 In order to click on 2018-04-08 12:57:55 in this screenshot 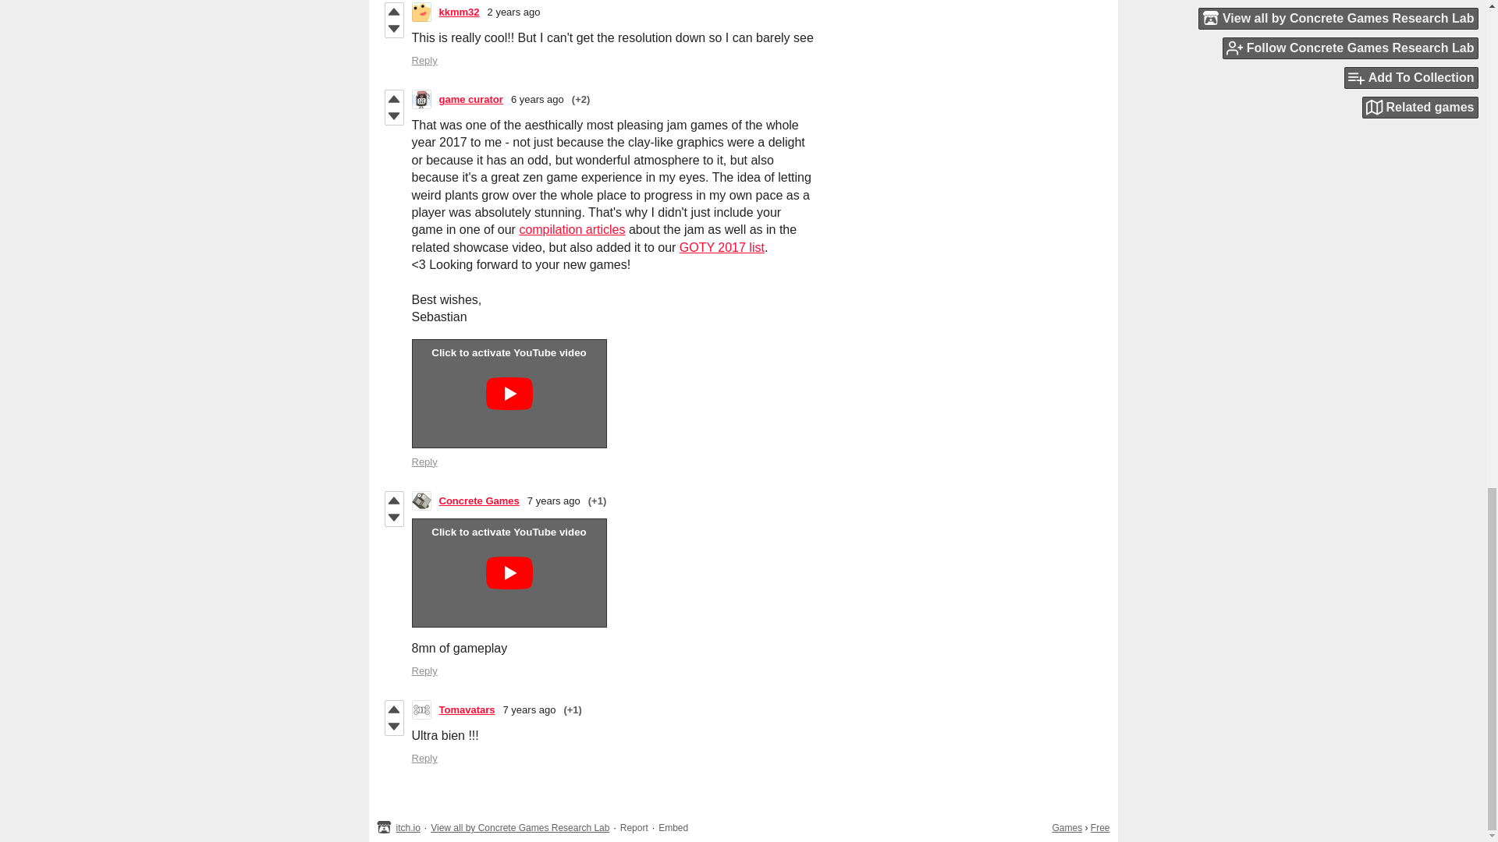, I will do `click(537, 99)`.